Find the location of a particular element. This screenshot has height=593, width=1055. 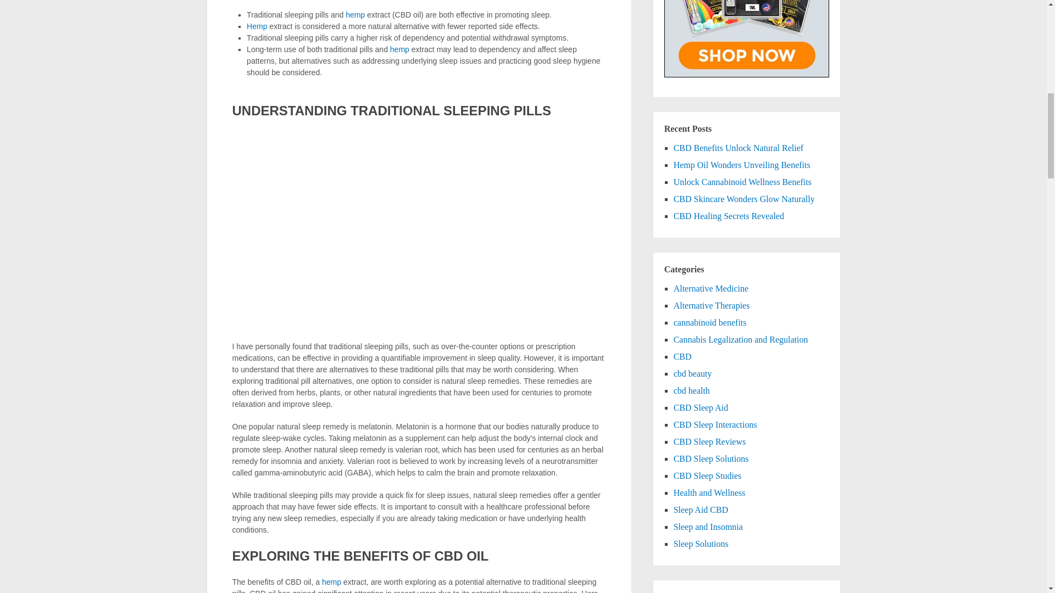

Hemp is located at coordinates (257, 26).